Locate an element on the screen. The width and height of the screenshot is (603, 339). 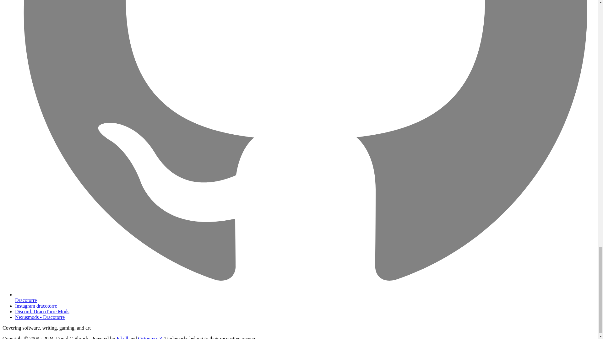
Discord, DracoTorre Mods is located at coordinates (42, 311).